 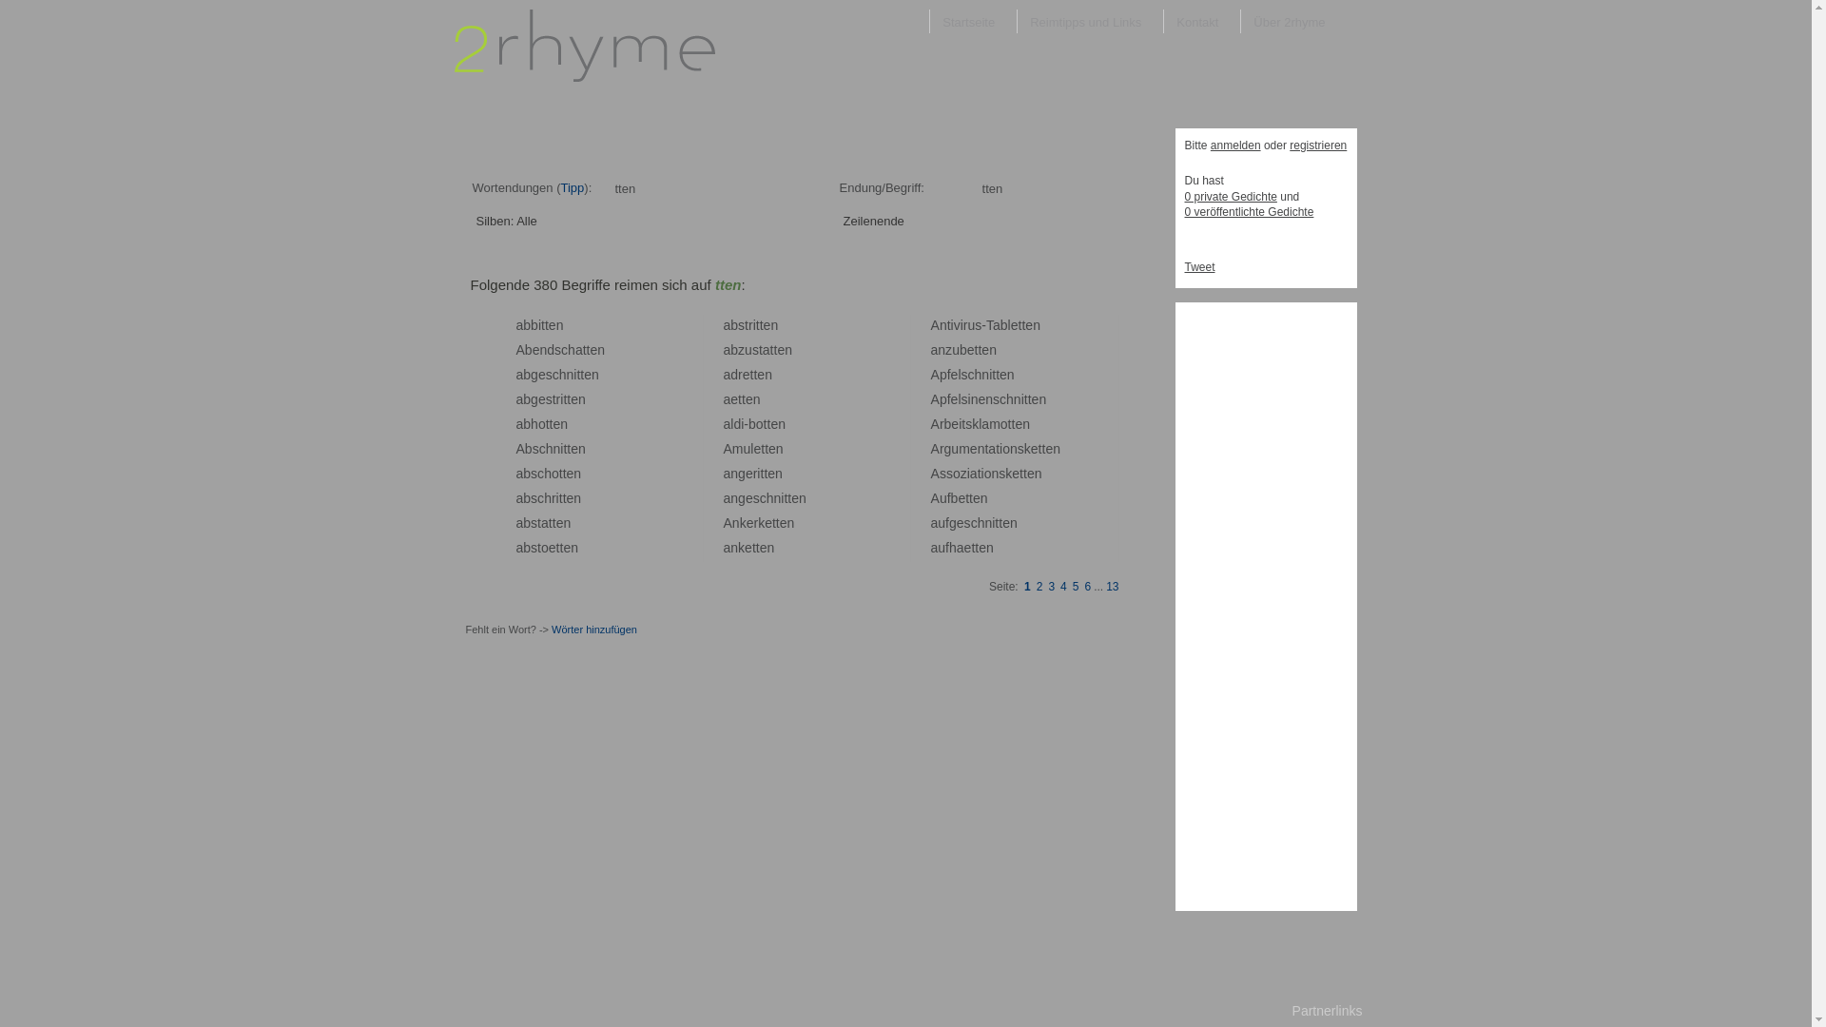 I want to click on e, so click(x=542, y=399).